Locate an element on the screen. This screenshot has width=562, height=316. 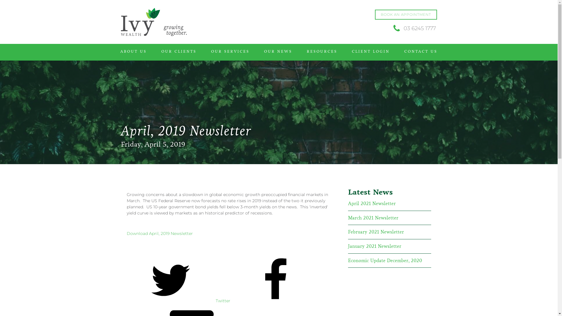
ABOUT US is located at coordinates (133, 51).